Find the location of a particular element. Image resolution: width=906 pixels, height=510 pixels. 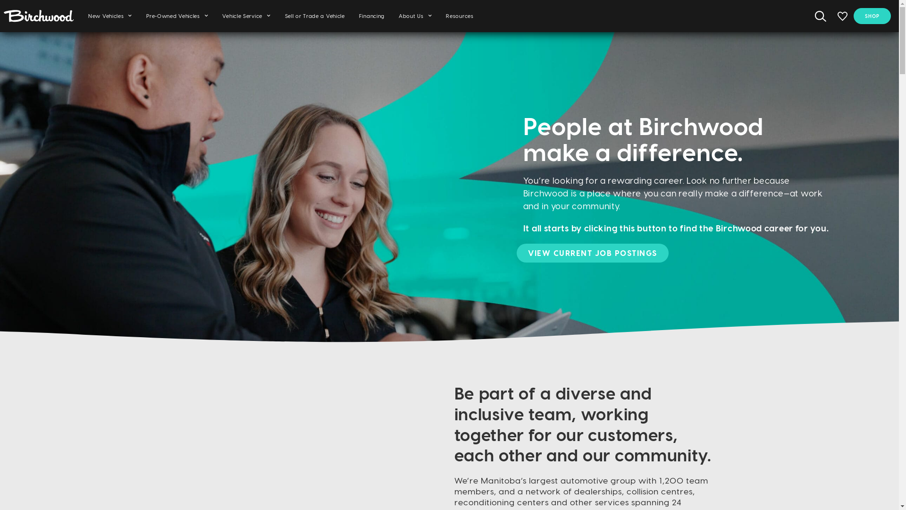

My Vehicles is located at coordinates (843, 16).